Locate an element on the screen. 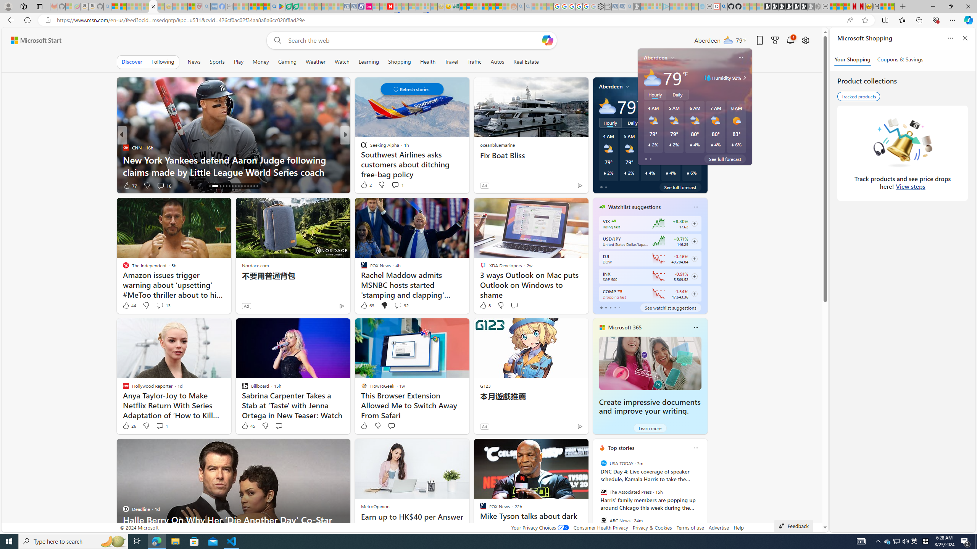 This screenshot has width=977, height=549. github - Search is located at coordinates (724, 6).